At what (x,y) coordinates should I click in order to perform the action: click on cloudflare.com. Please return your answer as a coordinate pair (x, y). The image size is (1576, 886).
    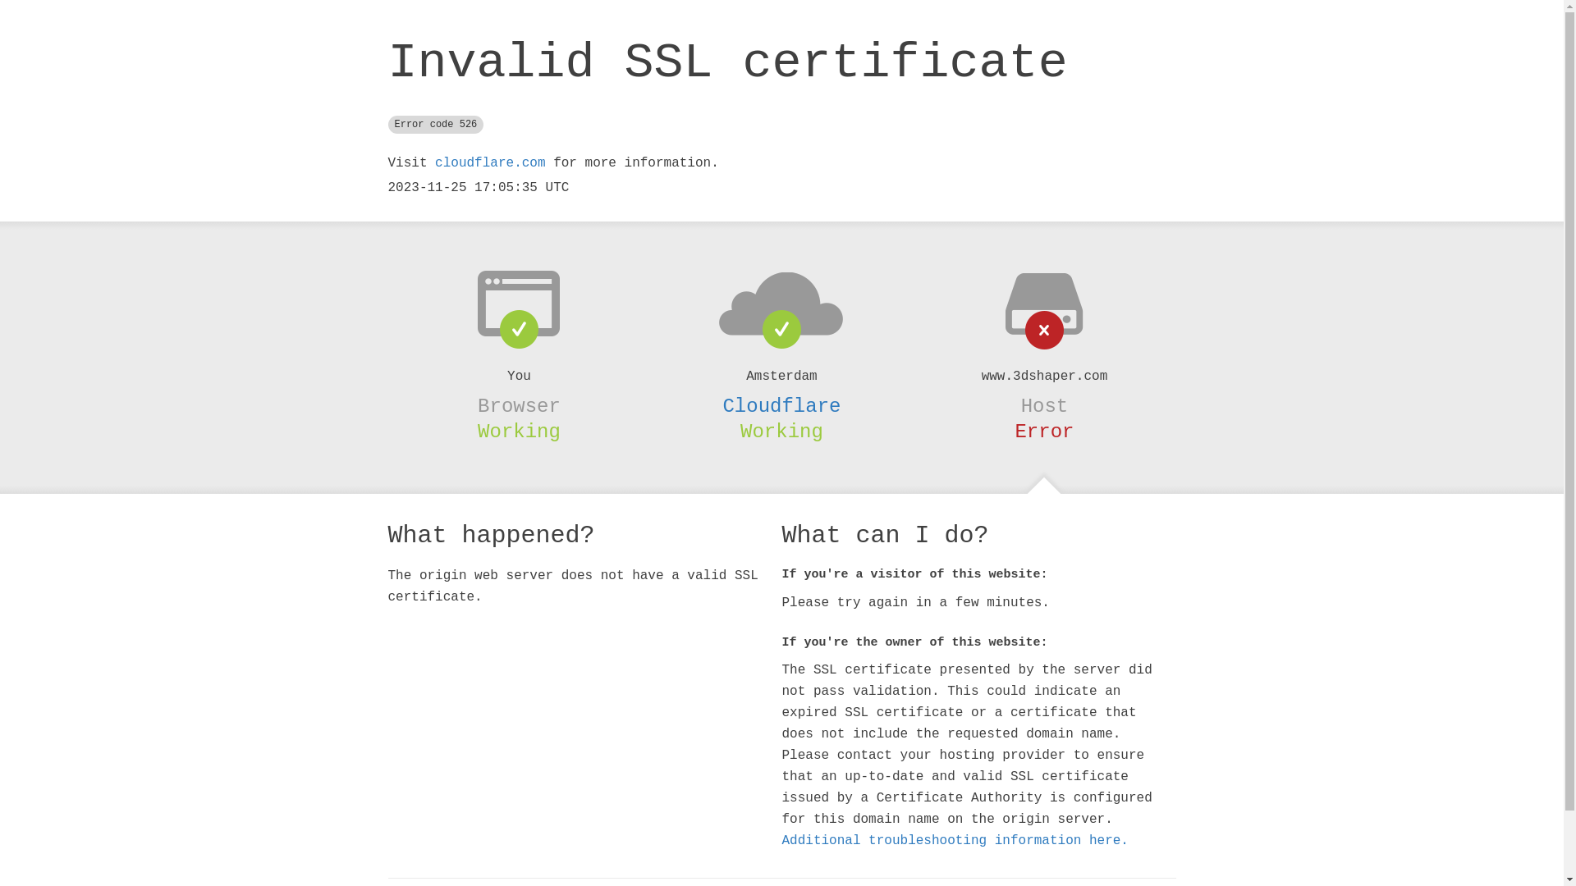
    Looking at the image, I should click on (490, 163).